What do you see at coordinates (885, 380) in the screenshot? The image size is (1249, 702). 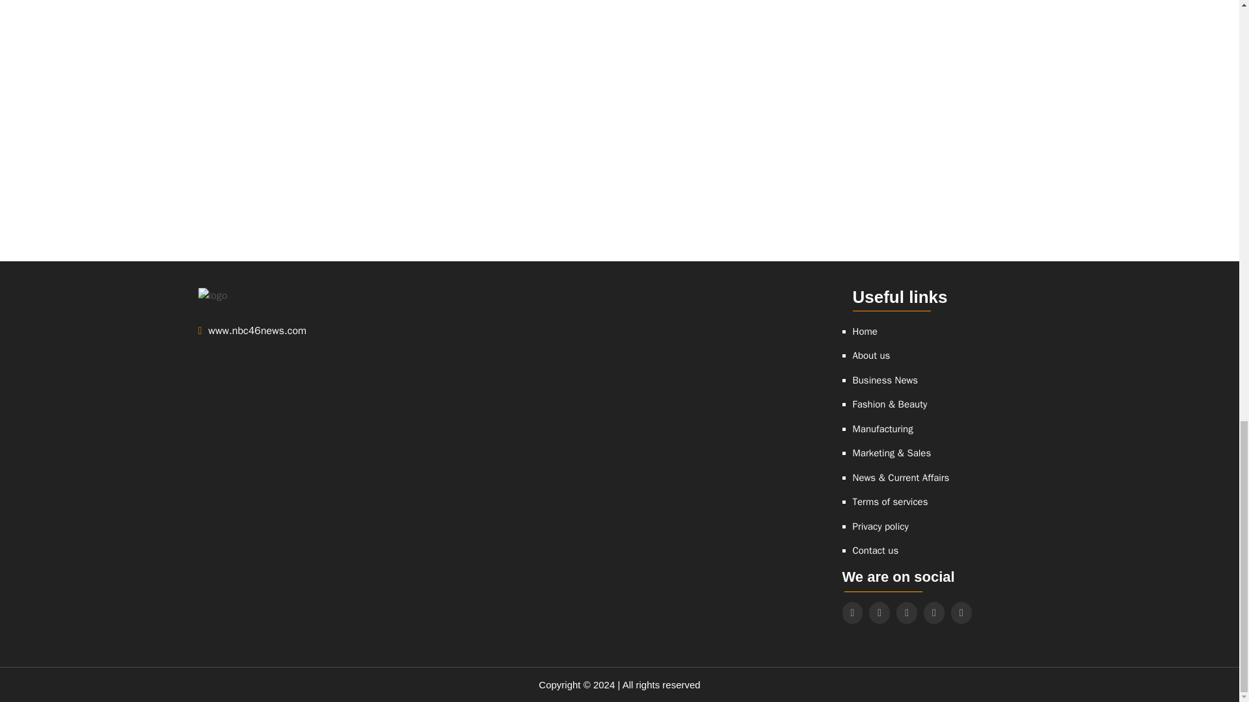 I see `Business News` at bounding box center [885, 380].